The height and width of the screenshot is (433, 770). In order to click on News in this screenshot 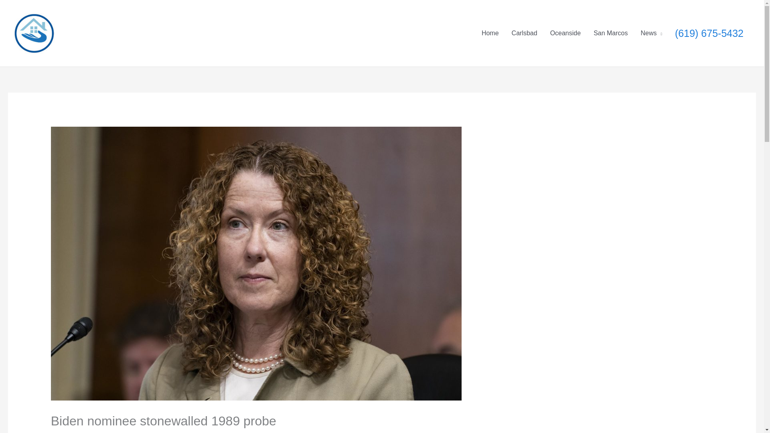, I will do `click(652, 33)`.